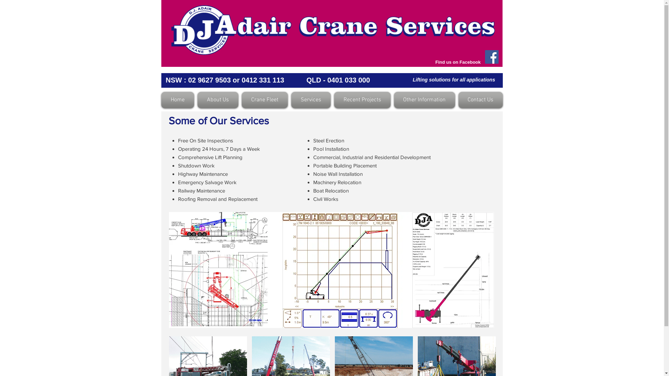  What do you see at coordinates (178, 100) in the screenshot?
I see `Home` at bounding box center [178, 100].